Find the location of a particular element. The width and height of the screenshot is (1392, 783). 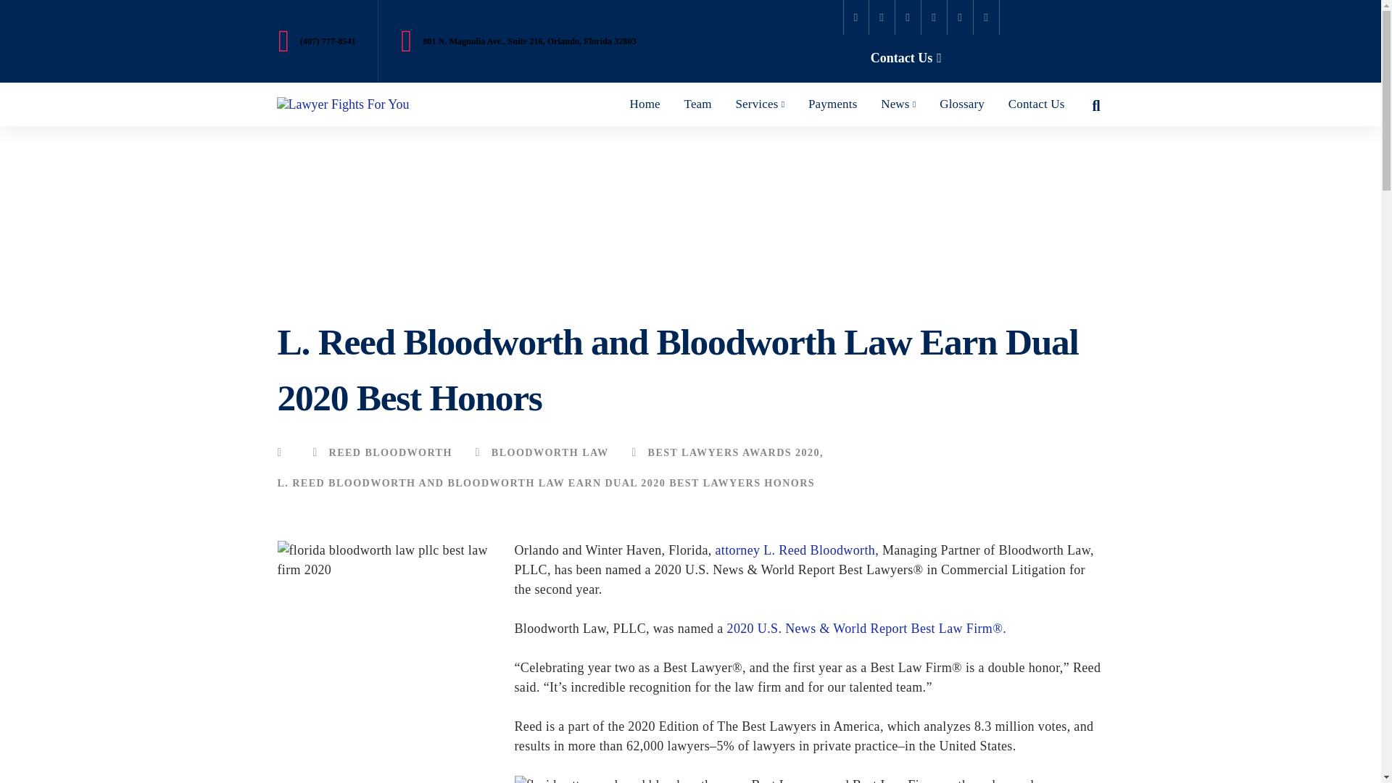

Home is located at coordinates (645, 104).